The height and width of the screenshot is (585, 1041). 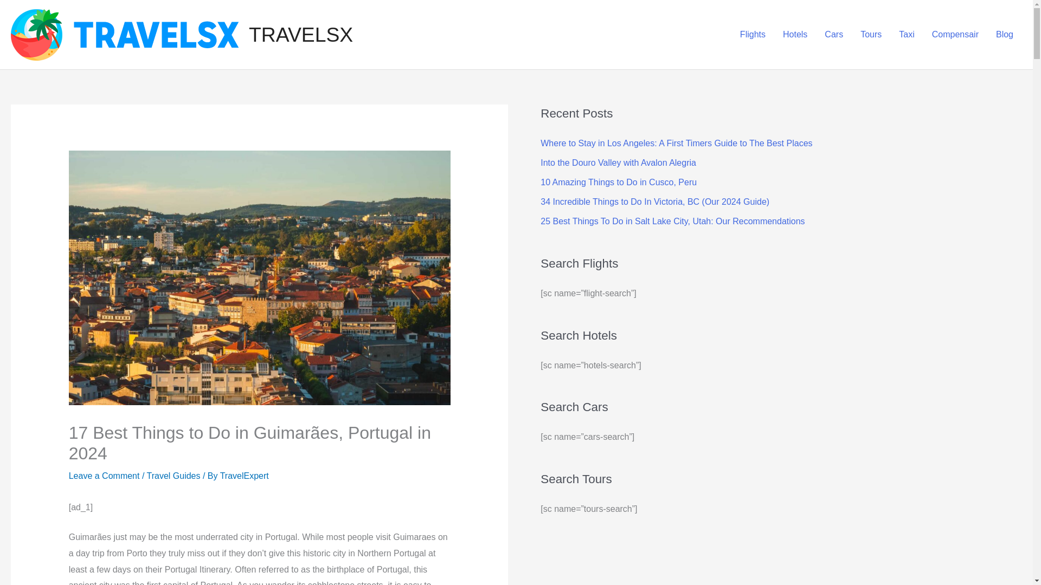 What do you see at coordinates (834, 35) in the screenshot?
I see `Cars` at bounding box center [834, 35].